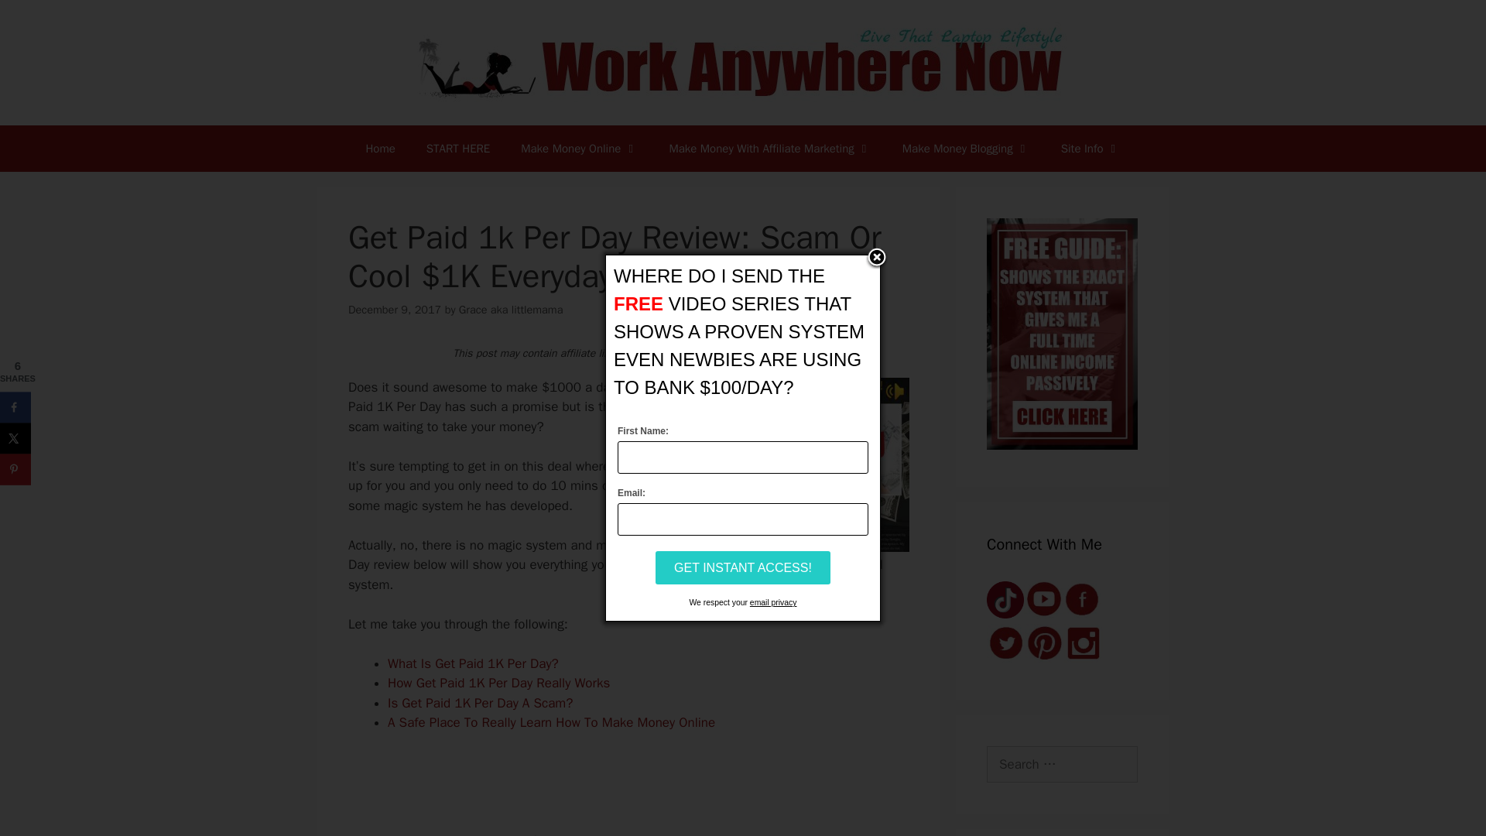  I want to click on Share on Facebook, so click(15, 407).